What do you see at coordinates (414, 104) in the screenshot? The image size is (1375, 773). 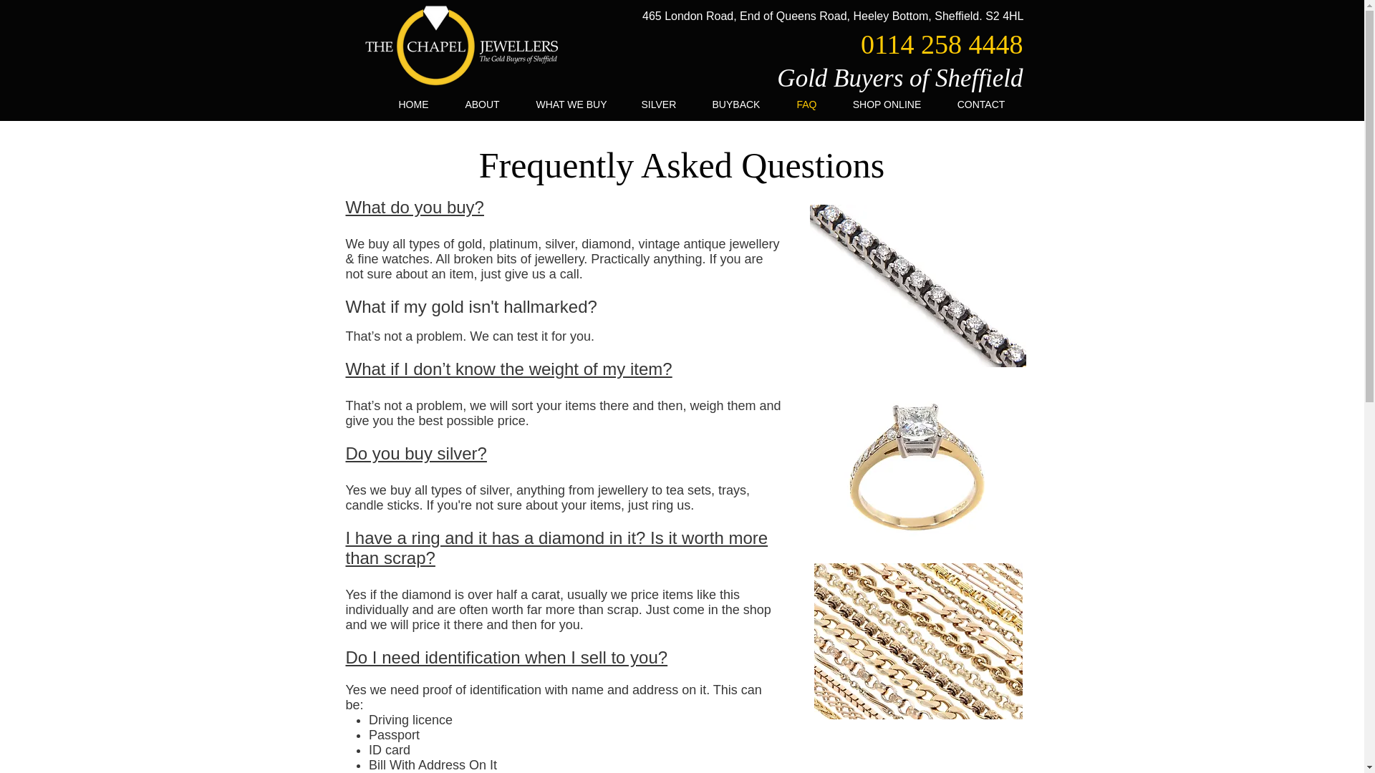 I see `HOME` at bounding box center [414, 104].